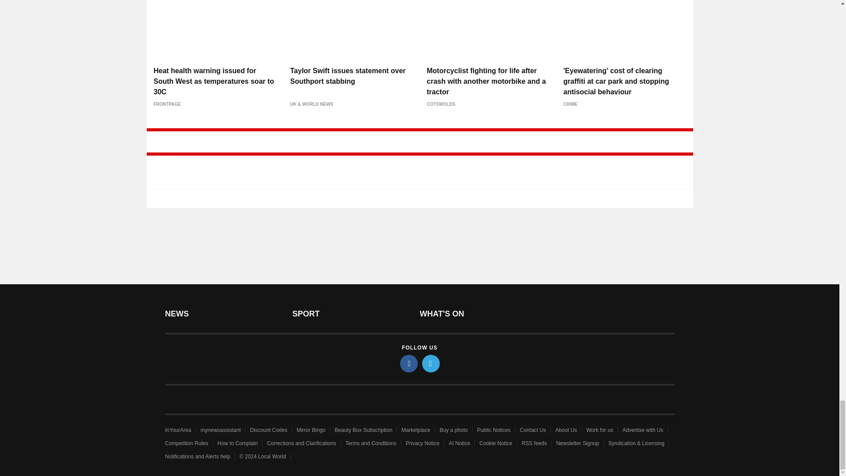 This screenshot has height=476, width=846. I want to click on facebook, so click(409, 363).